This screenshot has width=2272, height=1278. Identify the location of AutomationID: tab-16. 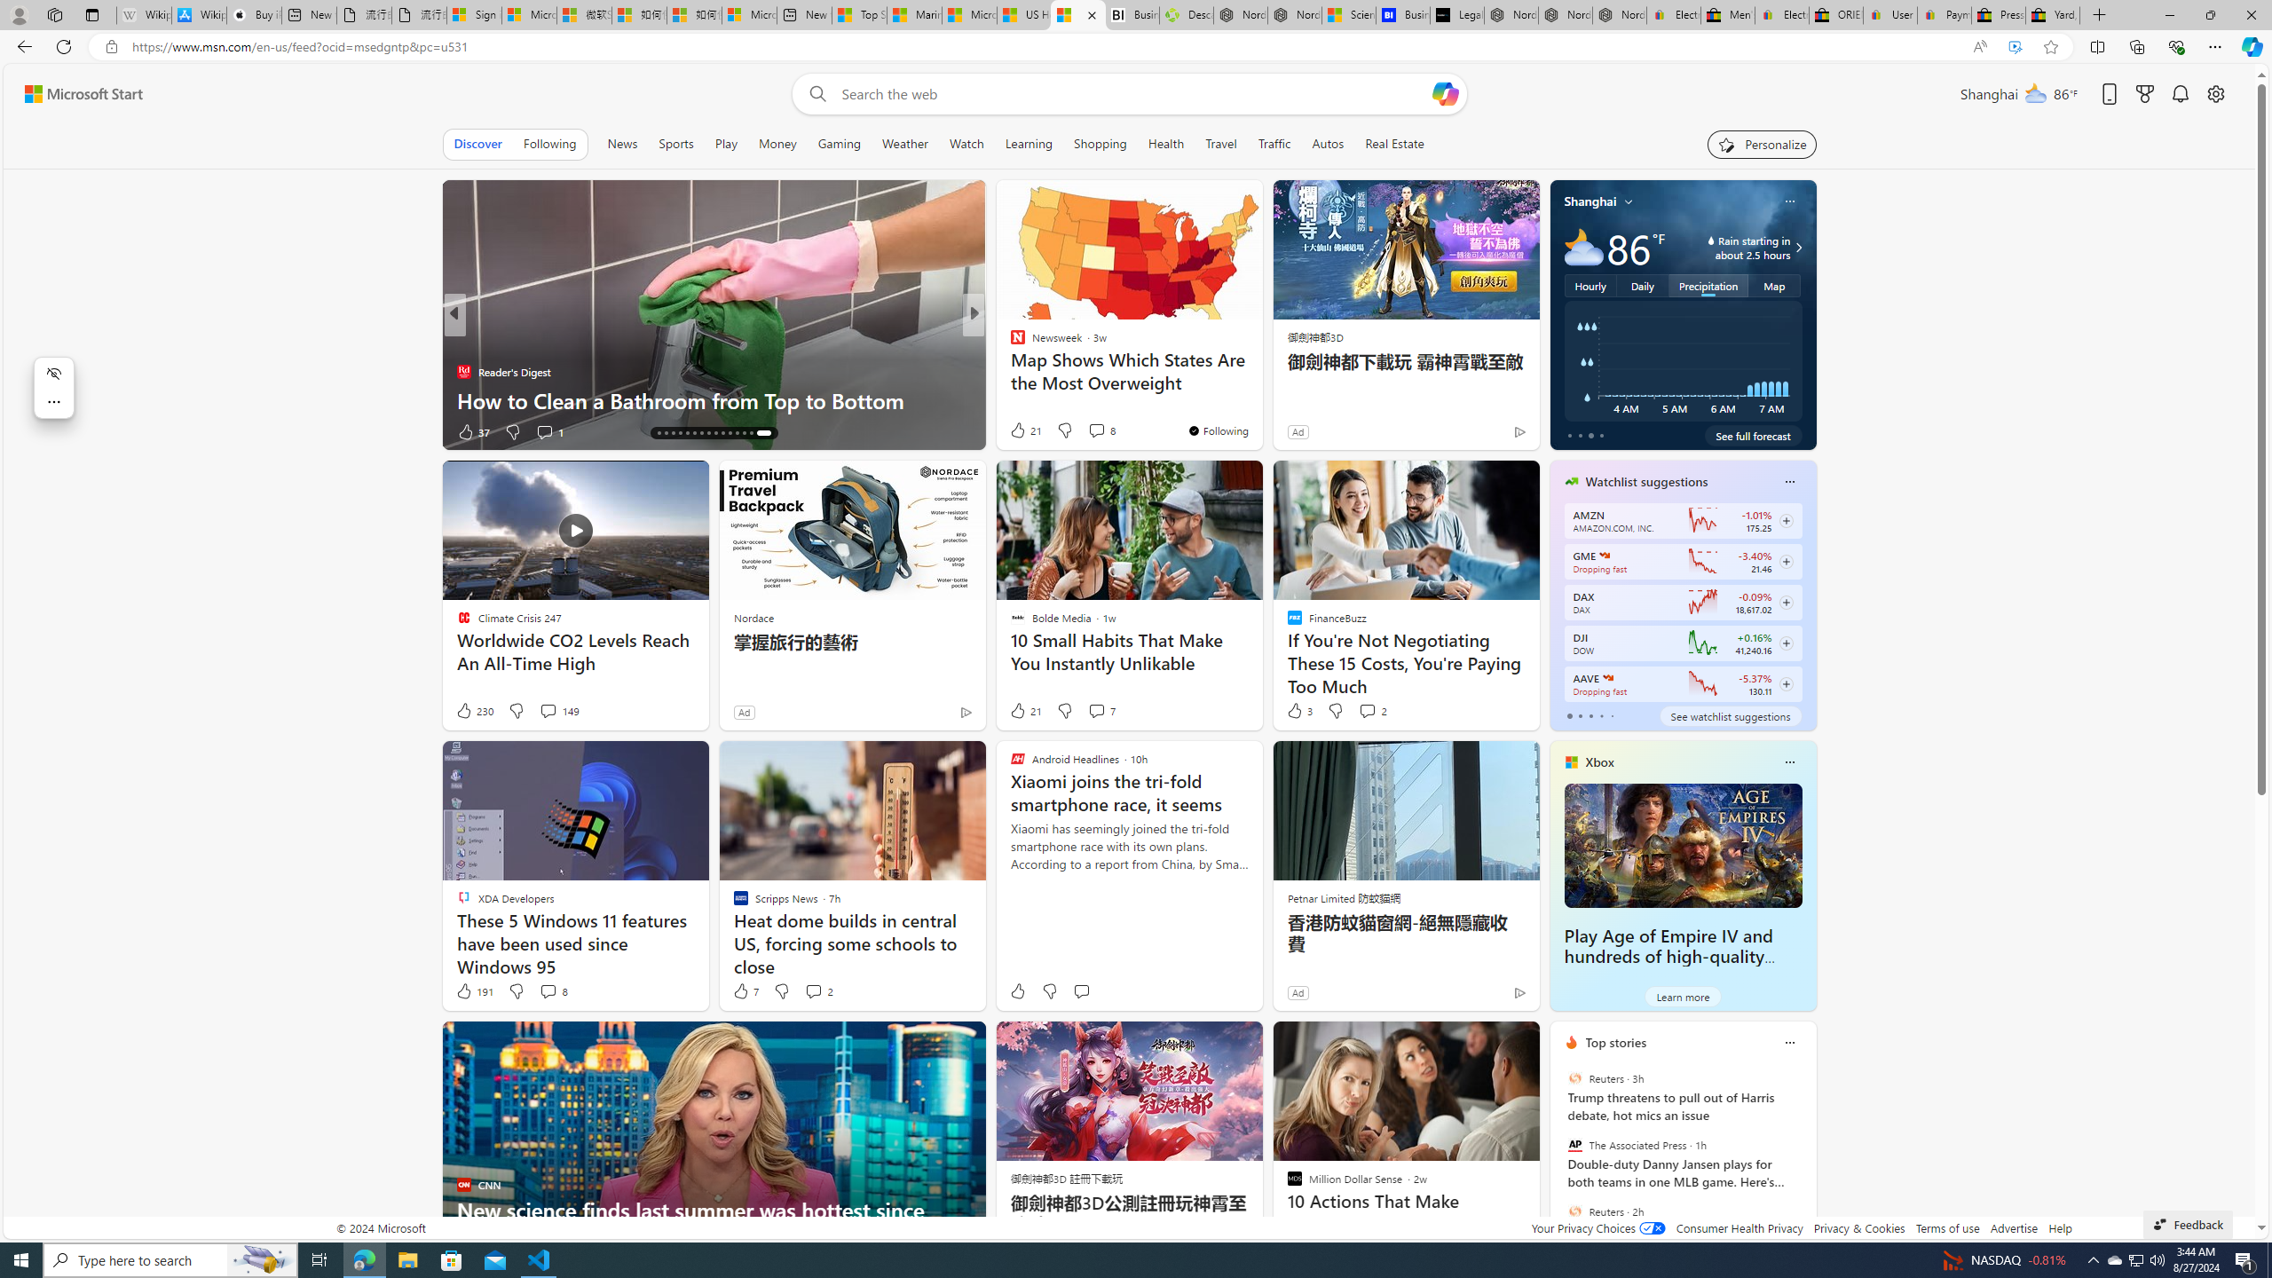
(663, 433).